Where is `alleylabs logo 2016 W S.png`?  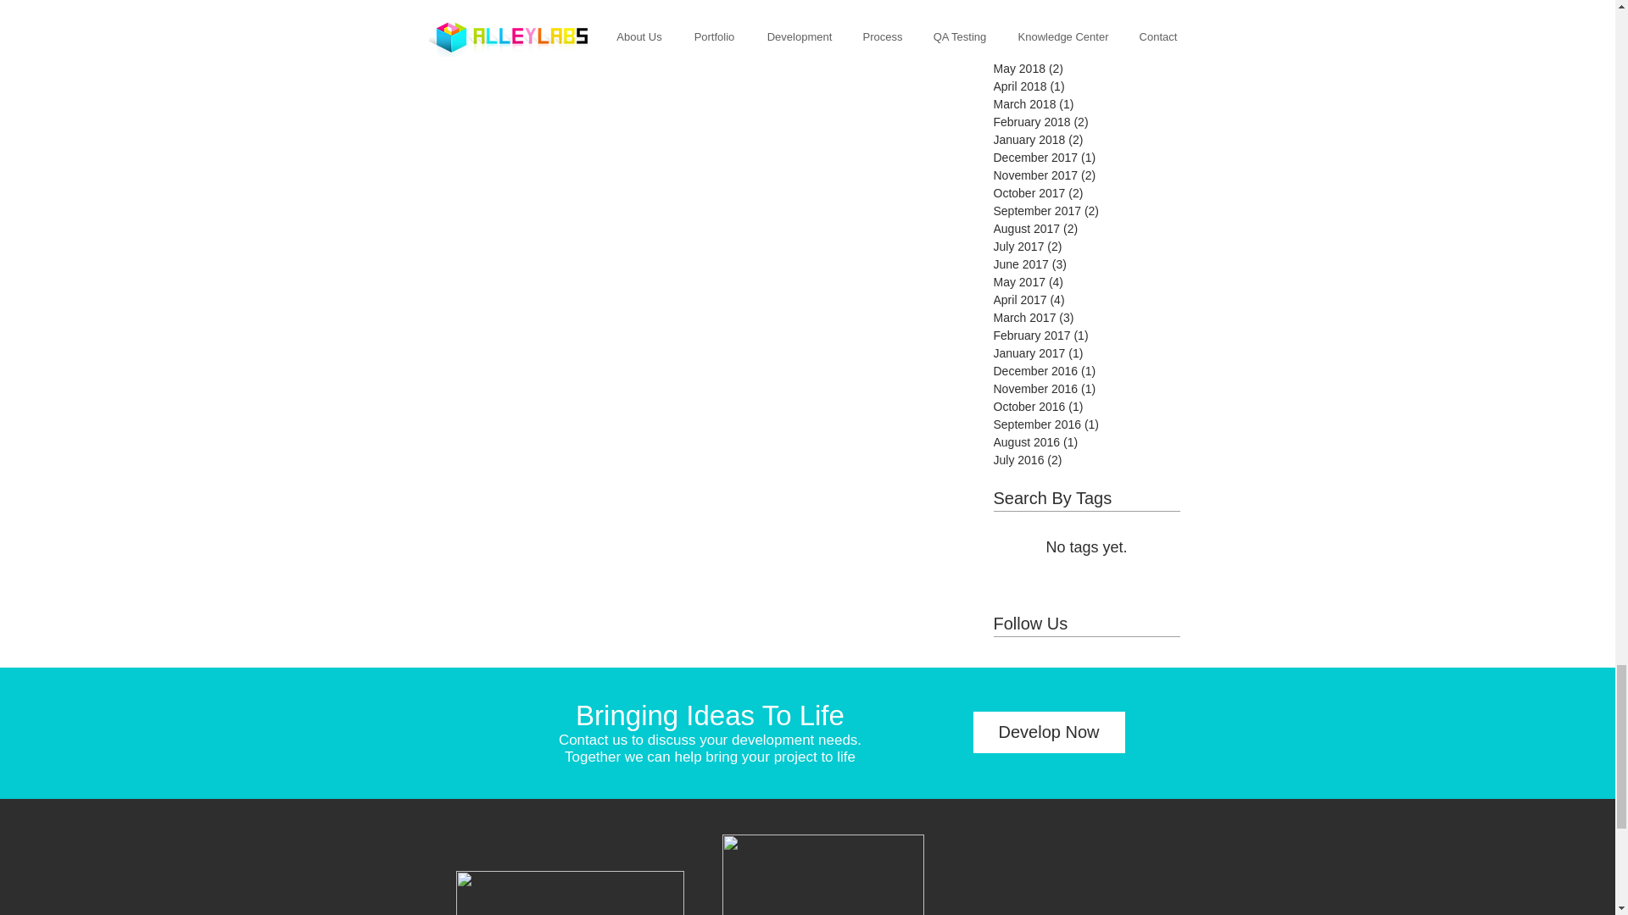 alleylabs logo 2016 W S.png is located at coordinates (570, 893).